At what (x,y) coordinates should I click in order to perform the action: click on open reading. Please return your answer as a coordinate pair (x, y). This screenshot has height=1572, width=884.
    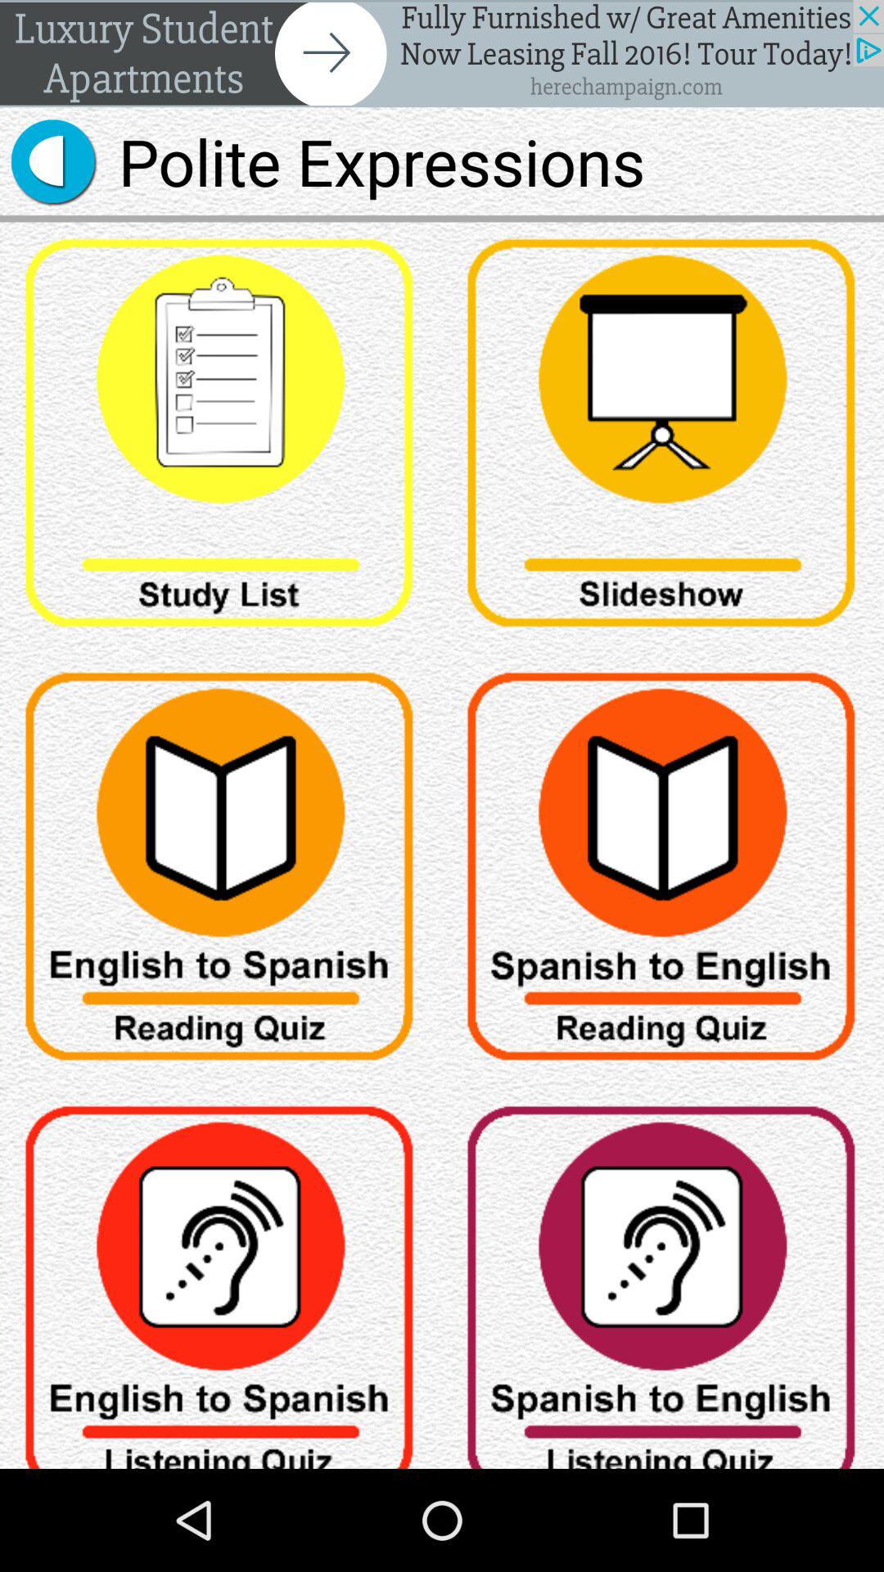
    Looking at the image, I should click on (663, 873).